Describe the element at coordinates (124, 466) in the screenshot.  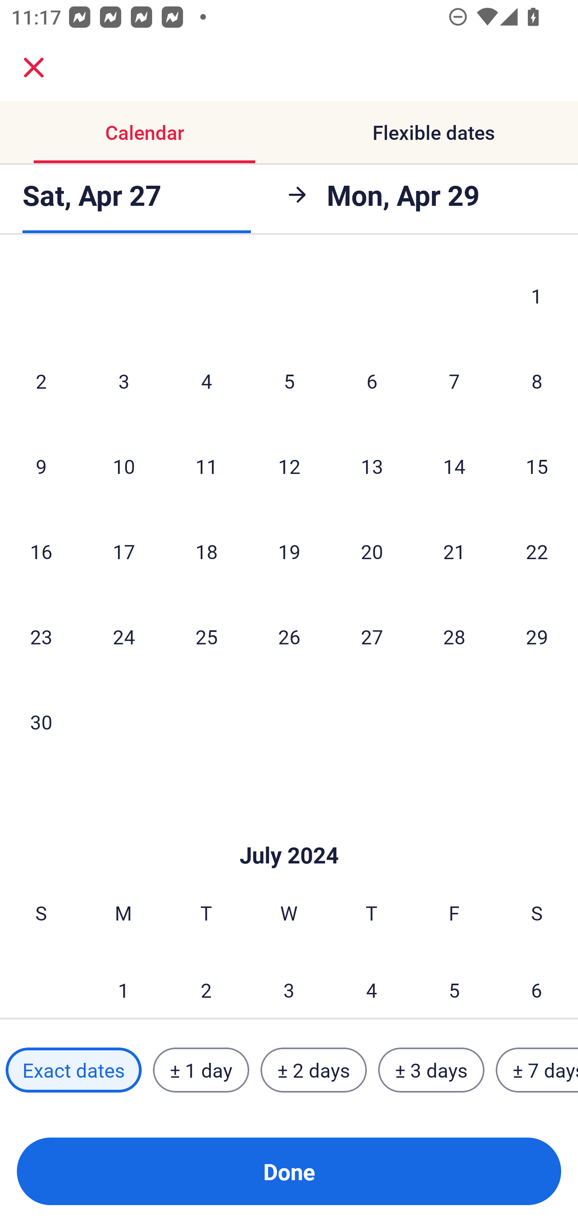
I see `10 Monday, June 10, 2024` at that location.